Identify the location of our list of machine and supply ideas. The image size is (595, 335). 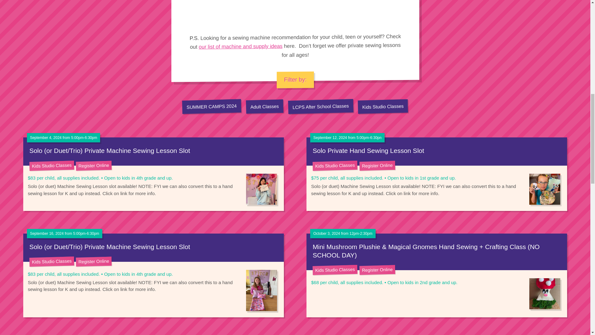
(240, 46).